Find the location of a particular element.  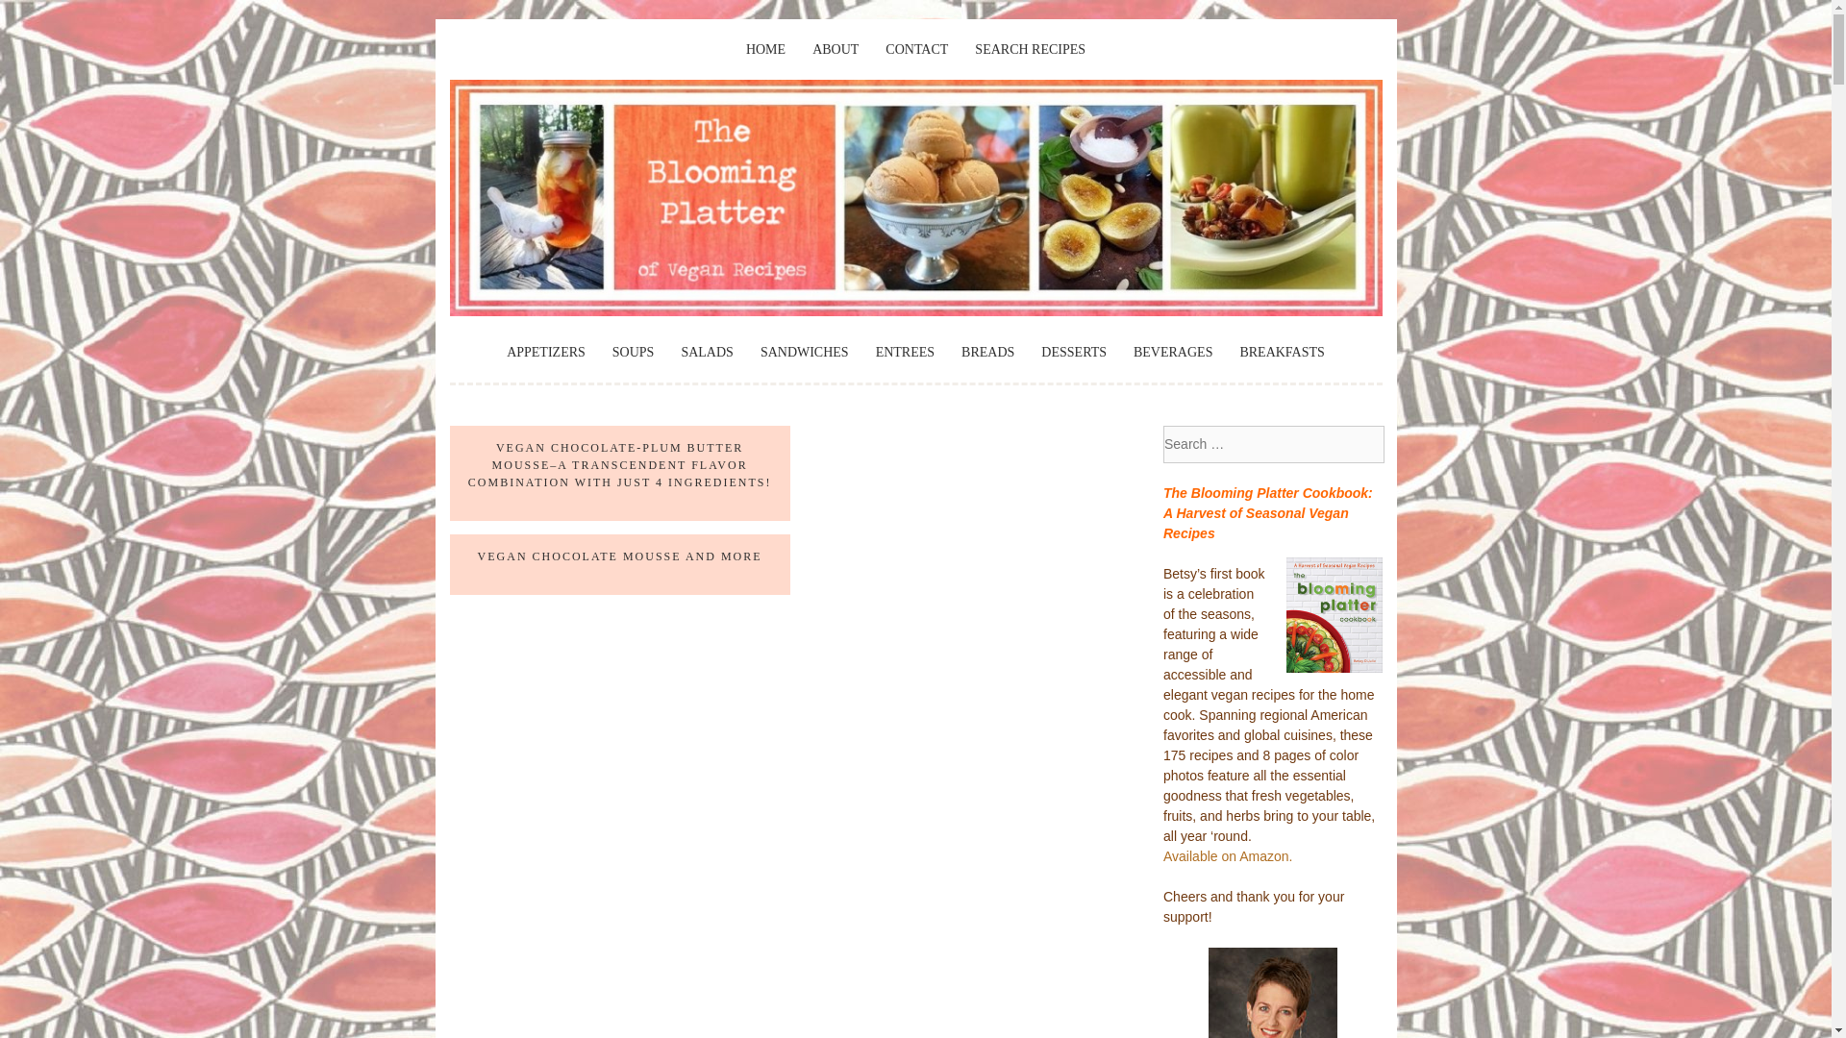

SALADS is located at coordinates (707, 352).